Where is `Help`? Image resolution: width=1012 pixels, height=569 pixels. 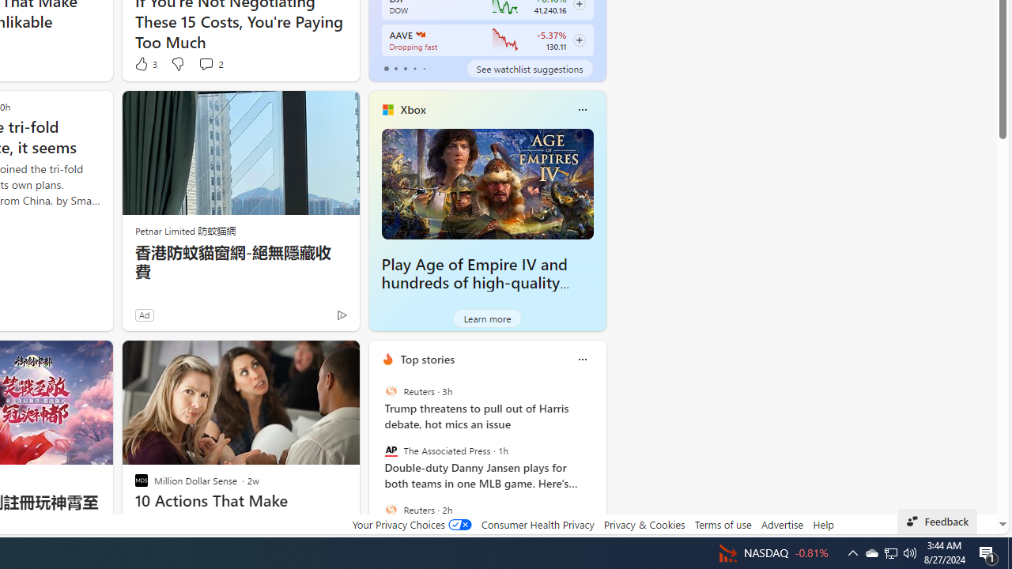
Help is located at coordinates (822, 524).